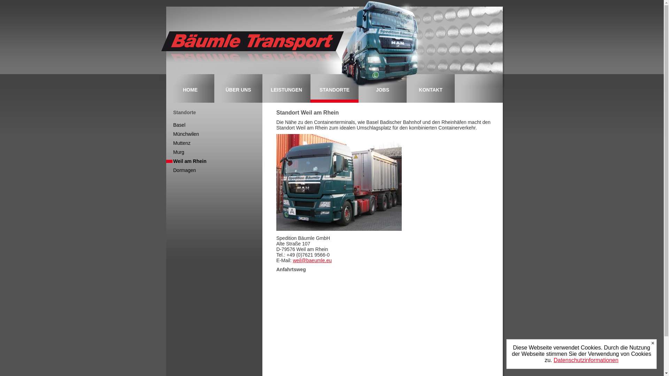  I want to click on Murg, so click(175, 152).